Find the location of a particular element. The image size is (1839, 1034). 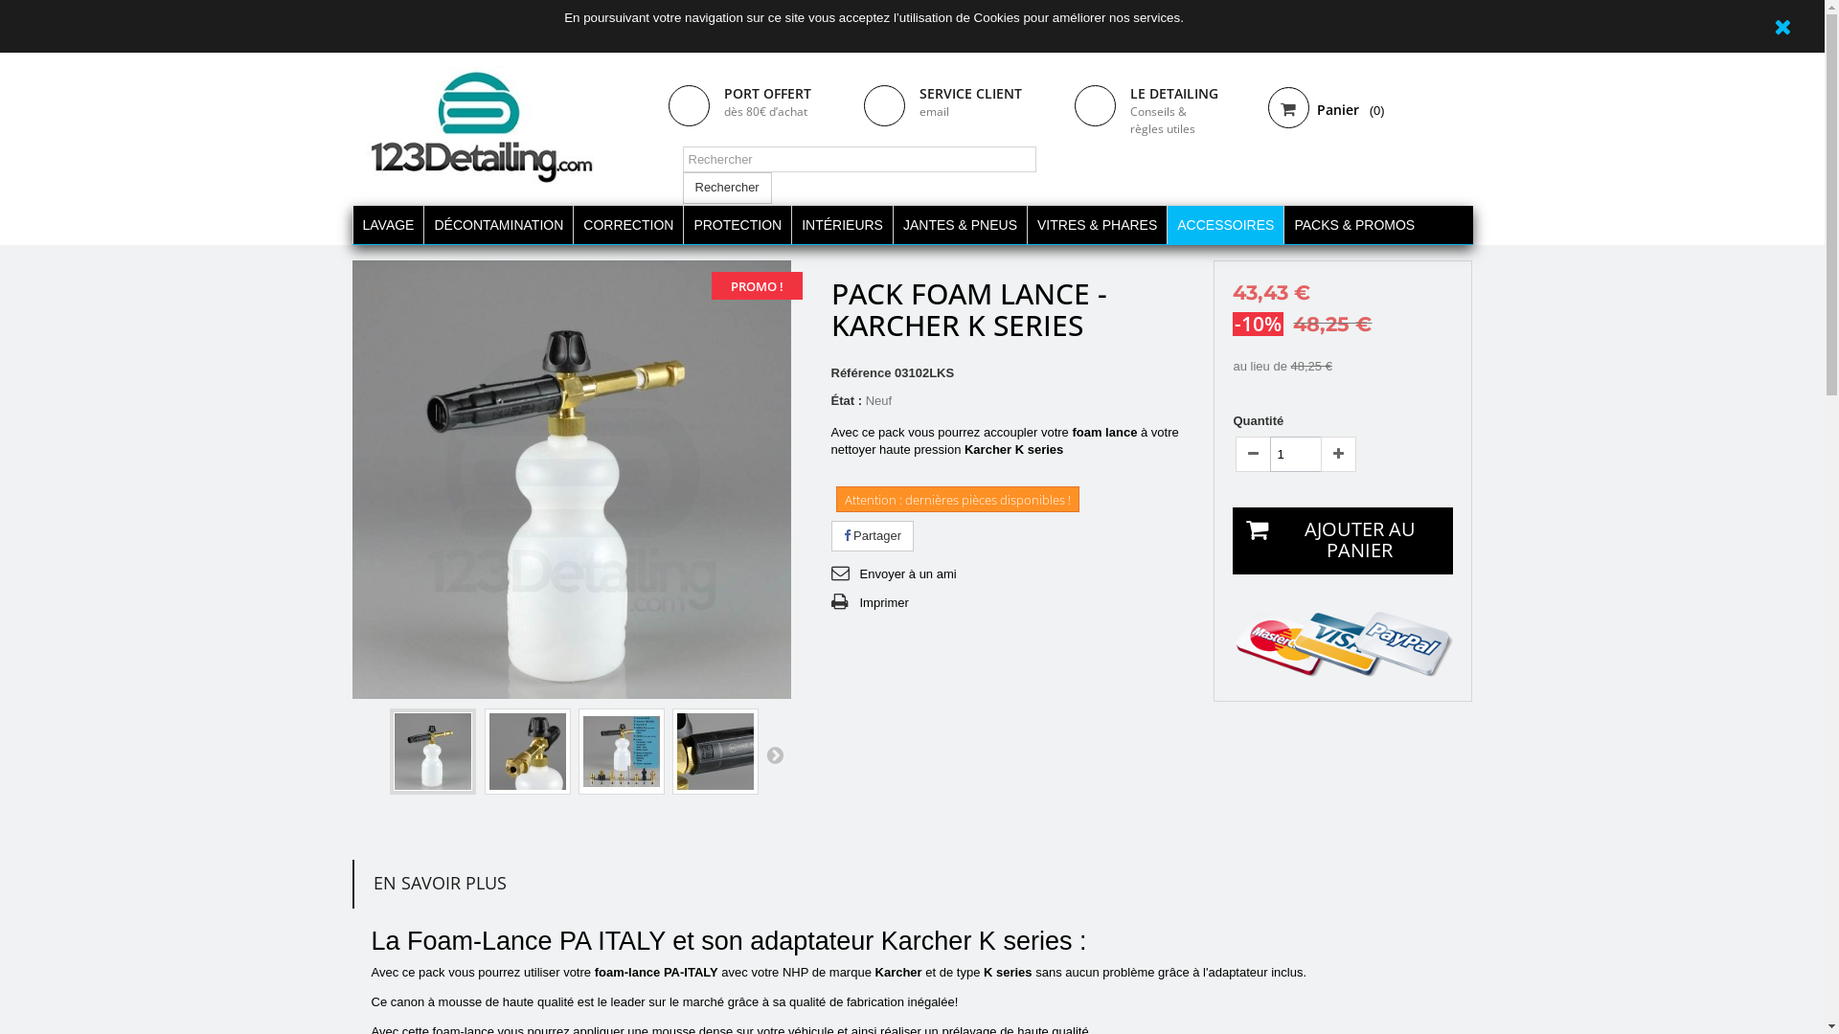

Panier (0) is located at coordinates (1363, 111).